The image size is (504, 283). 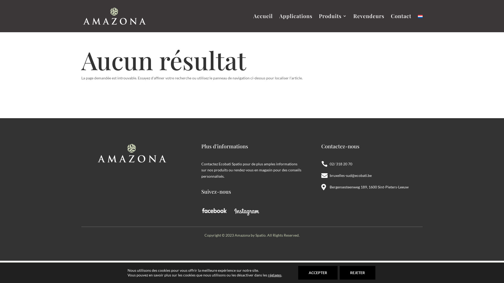 What do you see at coordinates (369, 23) in the screenshot?
I see `Revendeurs` at bounding box center [369, 23].